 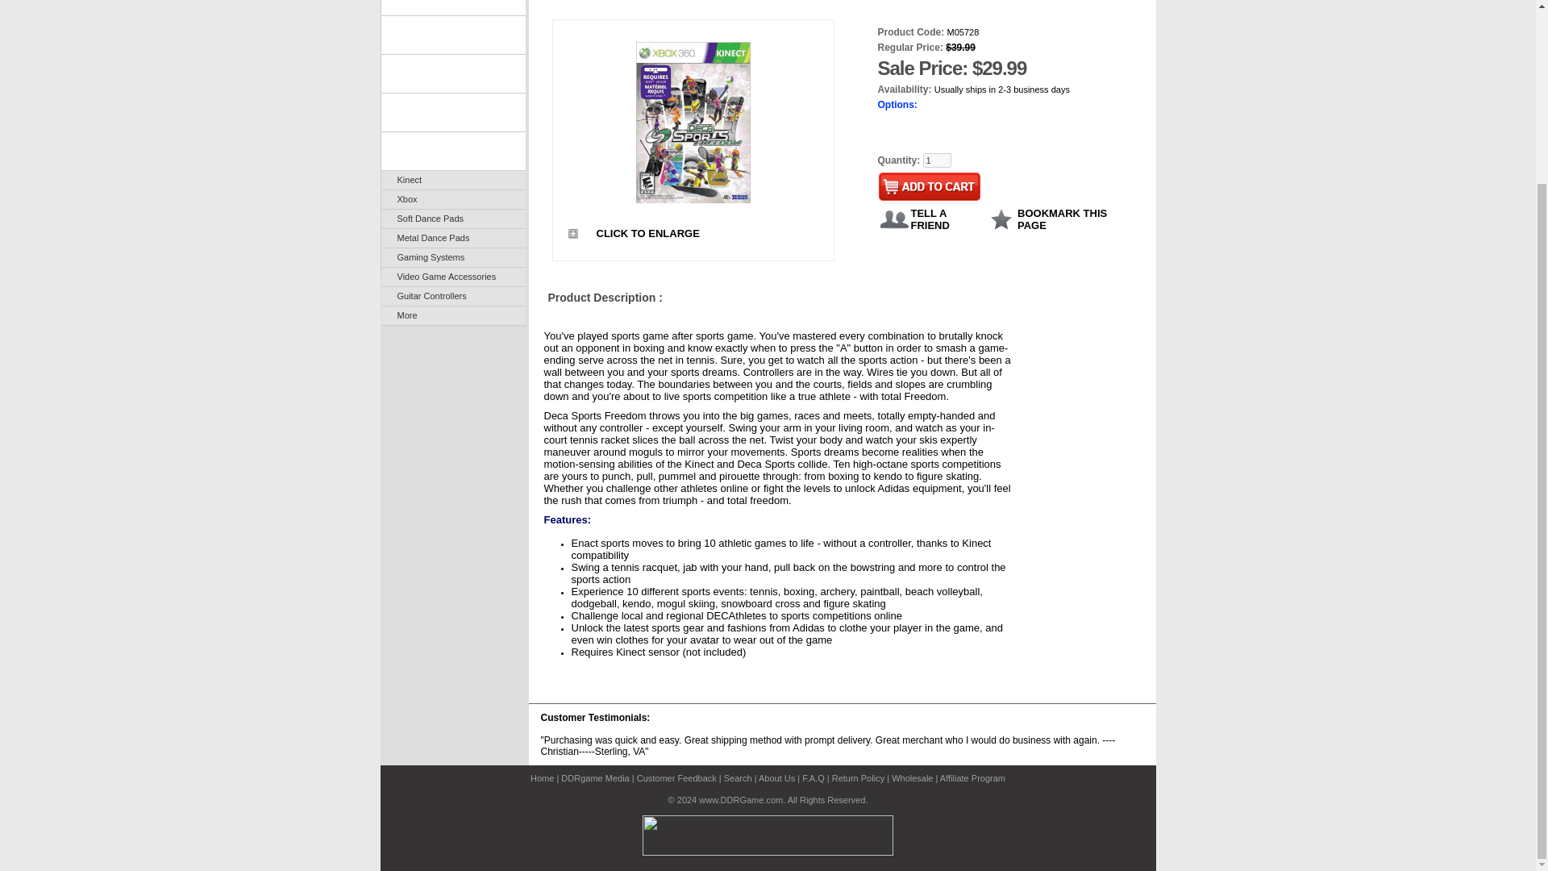 What do you see at coordinates (452, 297) in the screenshot?
I see `Guitar Controllers` at bounding box center [452, 297].